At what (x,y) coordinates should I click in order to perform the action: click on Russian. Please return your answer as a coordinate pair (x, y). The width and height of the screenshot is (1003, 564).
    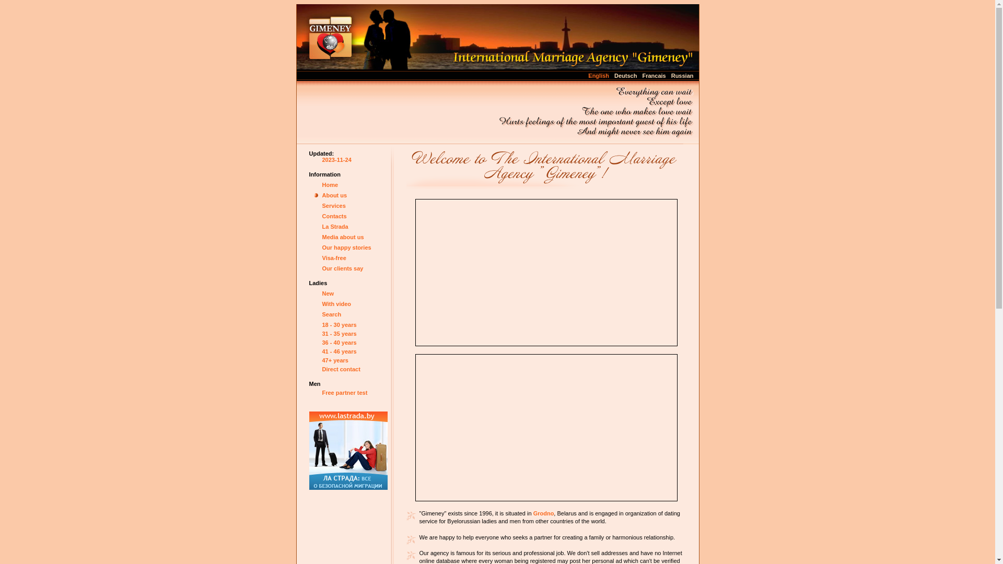
    Looking at the image, I should click on (682, 75).